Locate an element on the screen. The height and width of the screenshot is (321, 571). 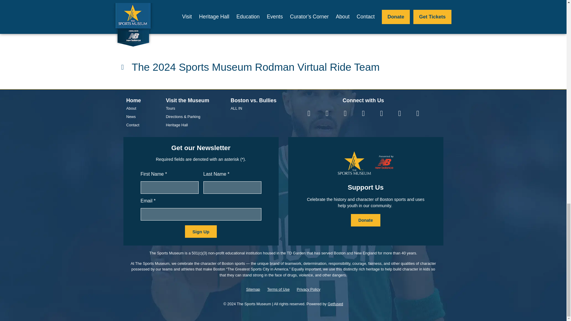
Find us on Facebook is located at coordinates (327, 113).